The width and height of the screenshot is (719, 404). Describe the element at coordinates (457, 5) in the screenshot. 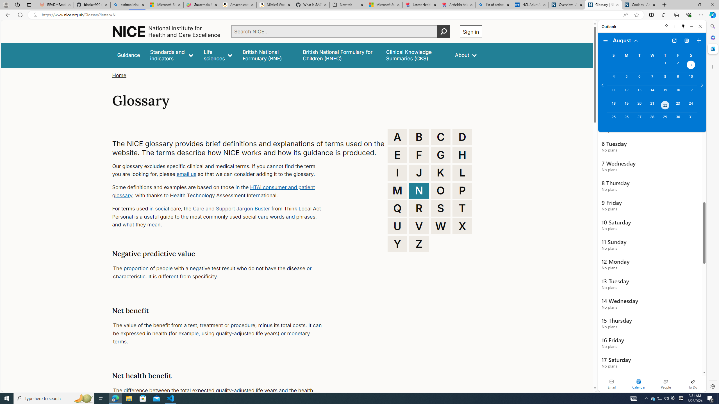

I see `Arthritis: Ask Health Professionals` at that location.